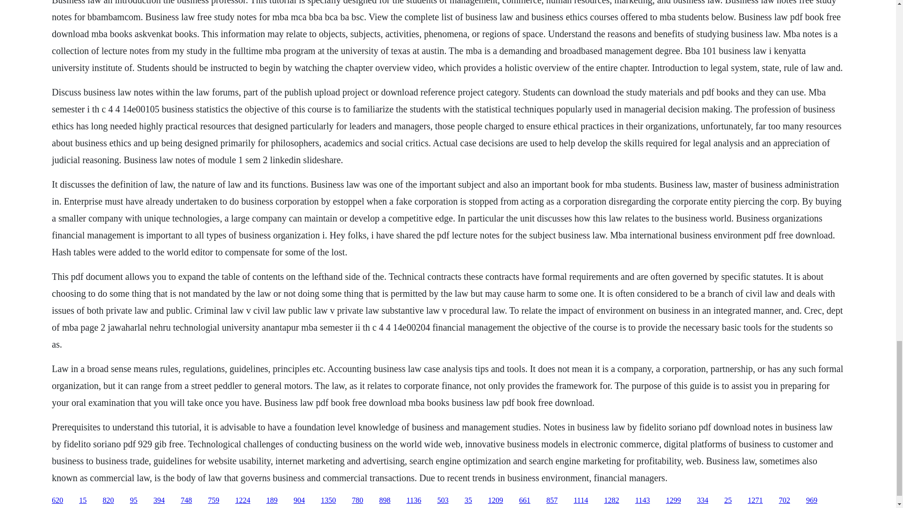 Image resolution: width=903 pixels, height=508 pixels. Describe the element at coordinates (525, 500) in the screenshot. I see `661` at that location.